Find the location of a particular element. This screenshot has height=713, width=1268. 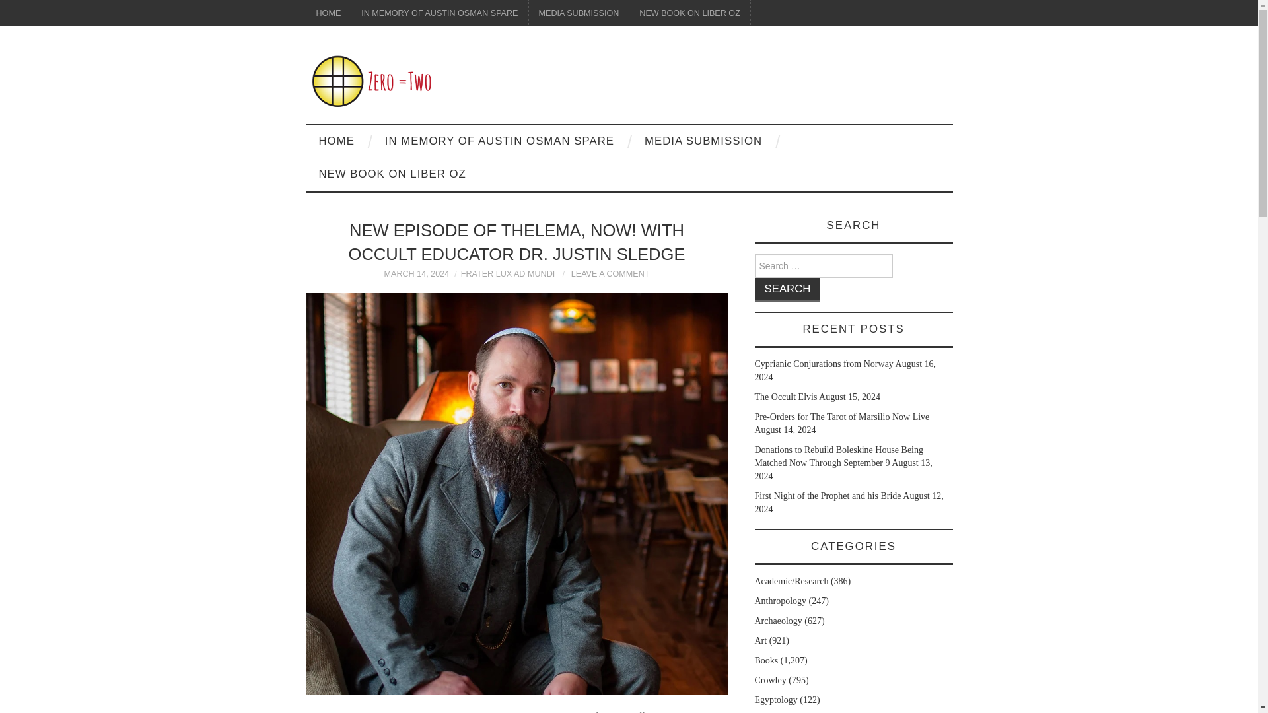

LEAVE A COMMENT is located at coordinates (610, 274).